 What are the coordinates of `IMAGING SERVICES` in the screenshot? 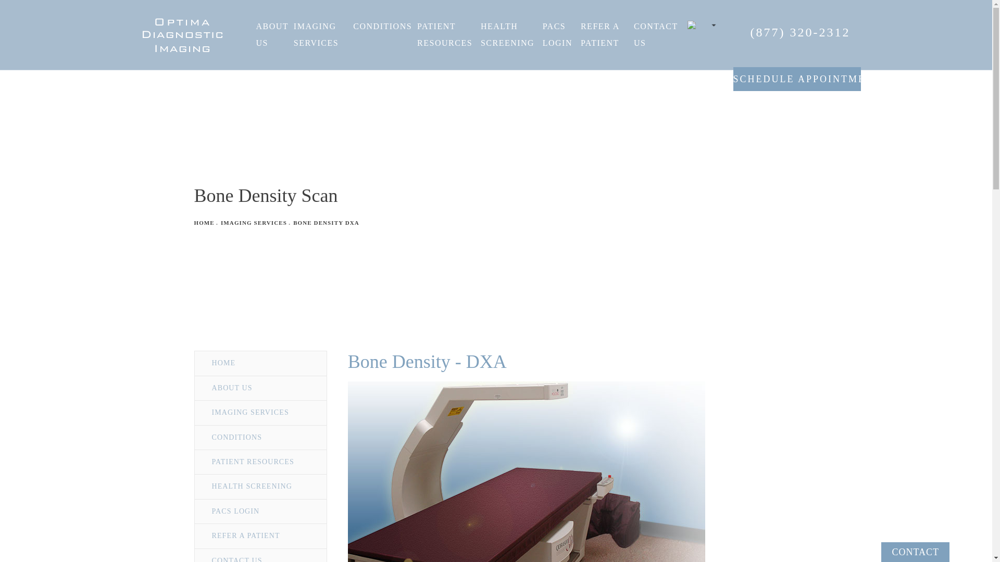 It's located at (321, 34).